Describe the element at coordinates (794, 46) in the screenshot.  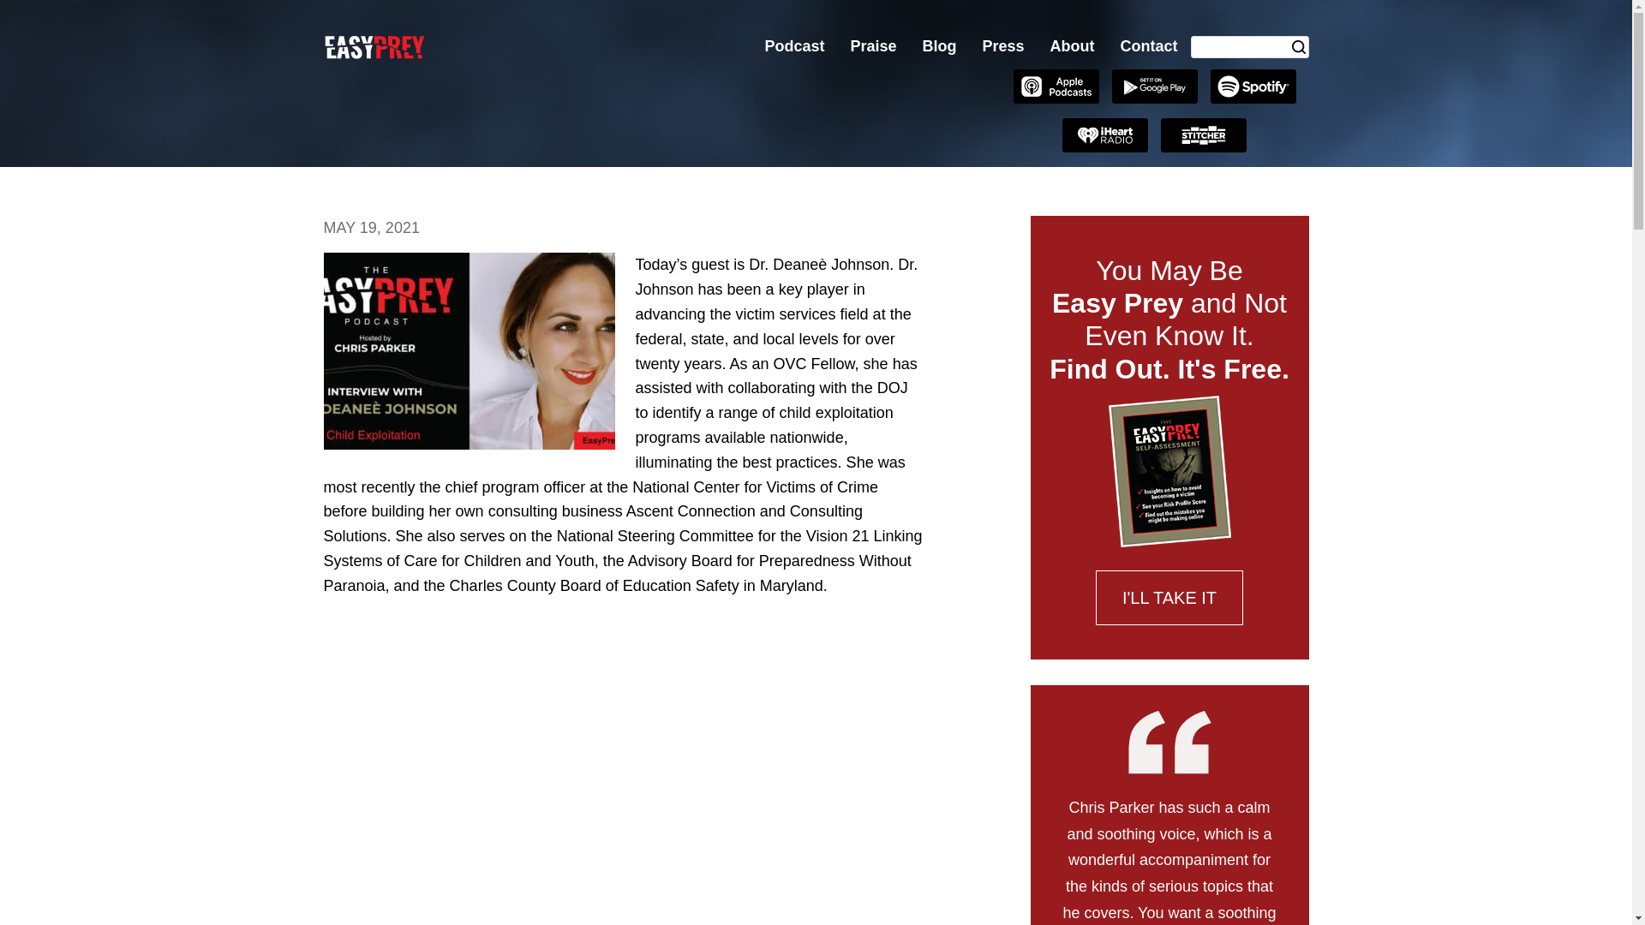
I see `Podcast` at that location.